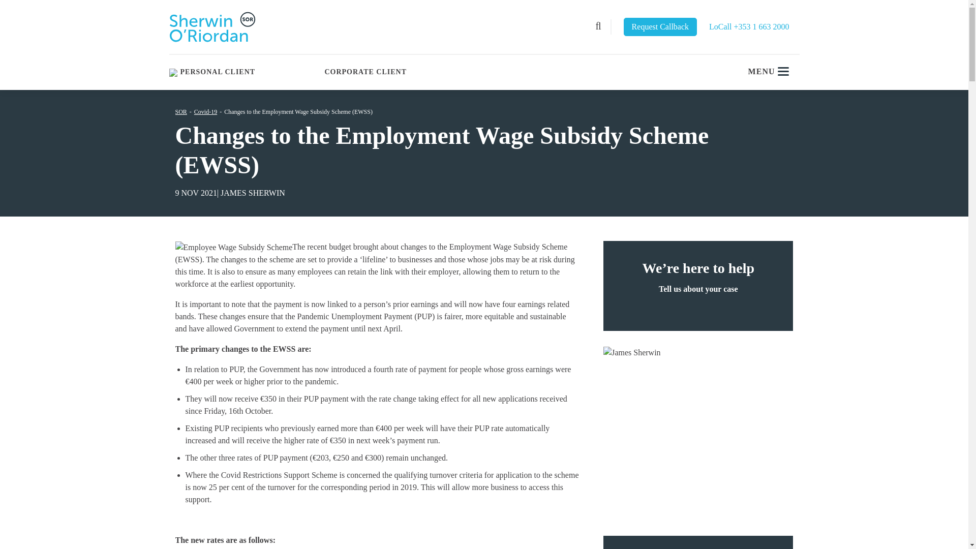  What do you see at coordinates (219, 72) in the screenshot?
I see `Personal Client` at bounding box center [219, 72].